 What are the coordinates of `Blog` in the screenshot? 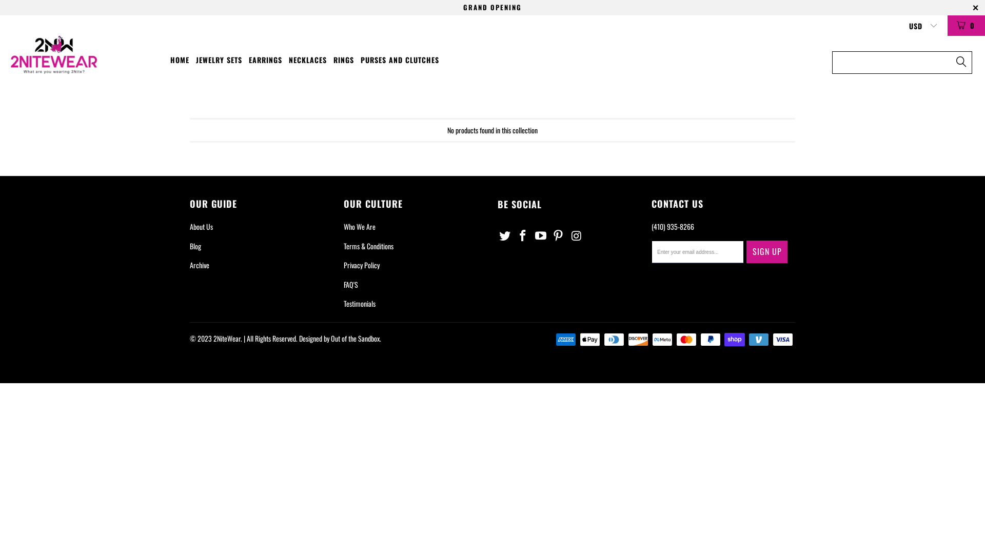 It's located at (195, 246).